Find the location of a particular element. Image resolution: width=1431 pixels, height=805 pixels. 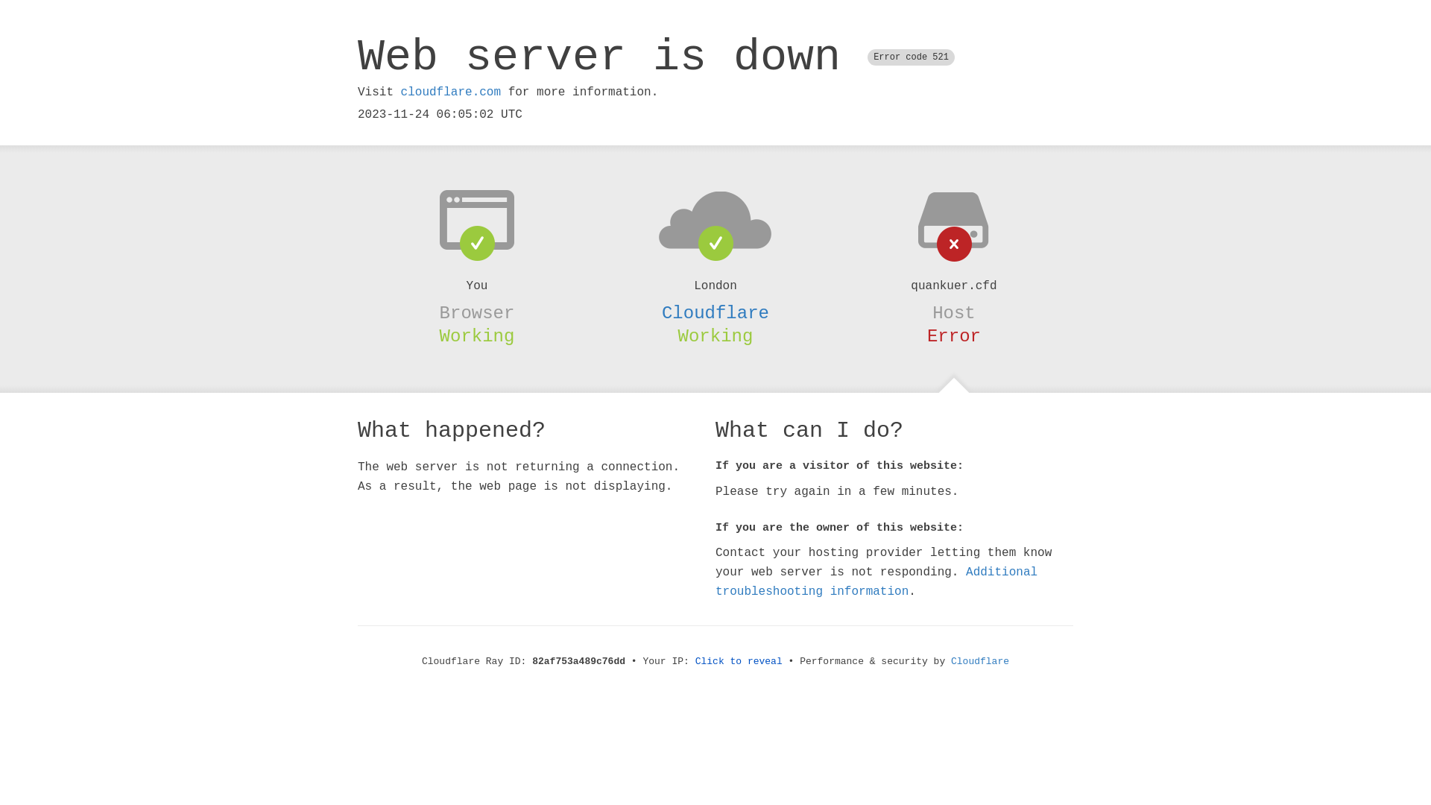

Cloudflare is located at coordinates (980, 662).